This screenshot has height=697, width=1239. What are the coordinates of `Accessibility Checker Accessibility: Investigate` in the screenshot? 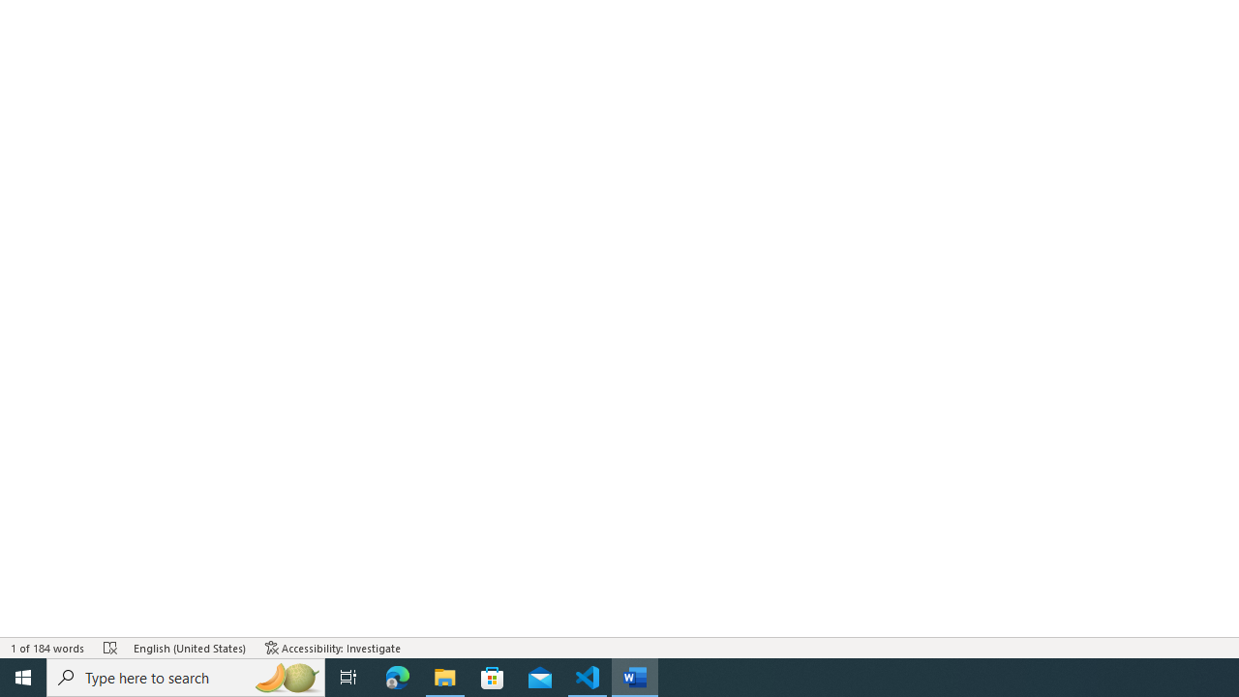 It's located at (333, 647).